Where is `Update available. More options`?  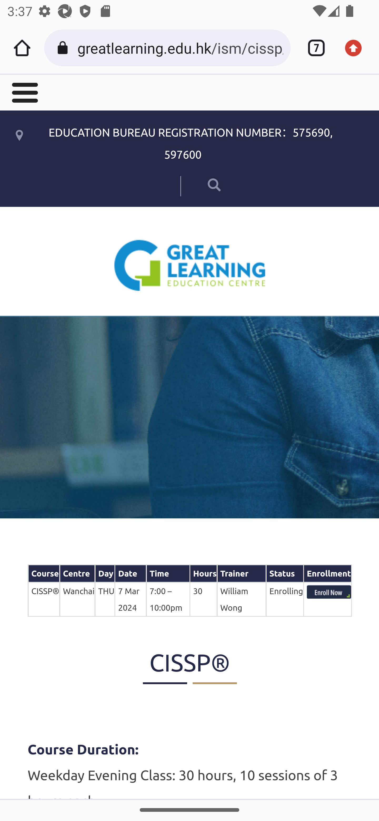 Update available. More options is located at coordinates (357, 48).